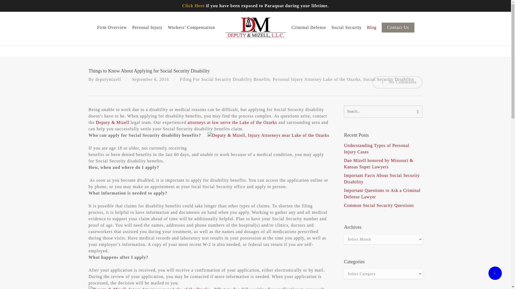 The width and height of the screenshot is (515, 289). What do you see at coordinates (492, 4) in the screenshot?
I see `Contact Us` at bounding box center [492, 4].